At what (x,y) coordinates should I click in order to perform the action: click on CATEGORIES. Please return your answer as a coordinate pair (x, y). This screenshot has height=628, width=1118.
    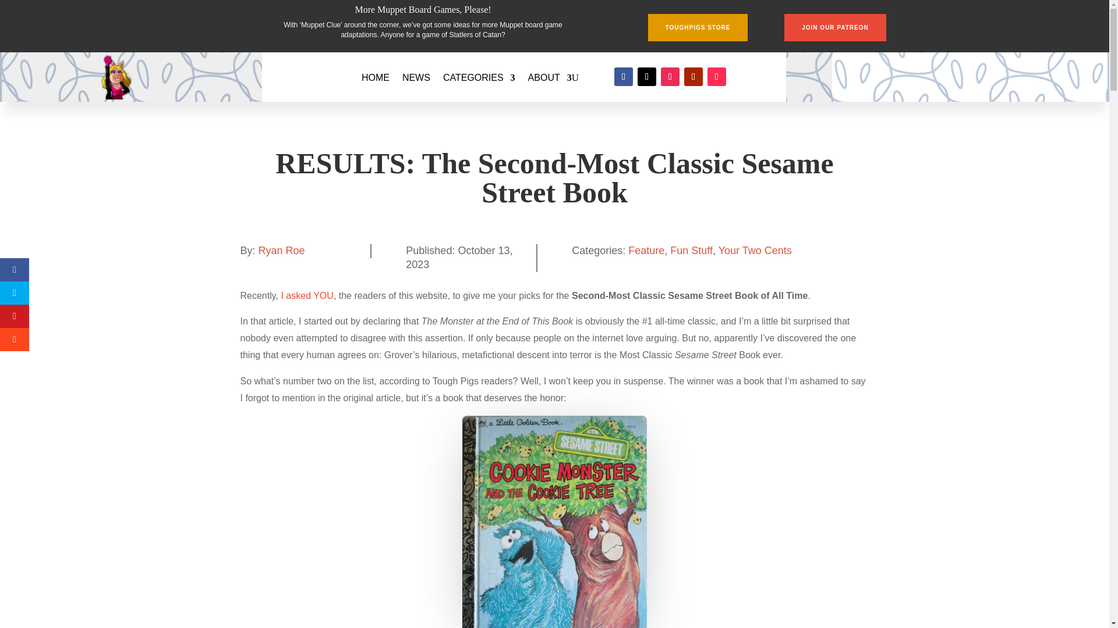
    Looking at the image, I should click on (479, 78).